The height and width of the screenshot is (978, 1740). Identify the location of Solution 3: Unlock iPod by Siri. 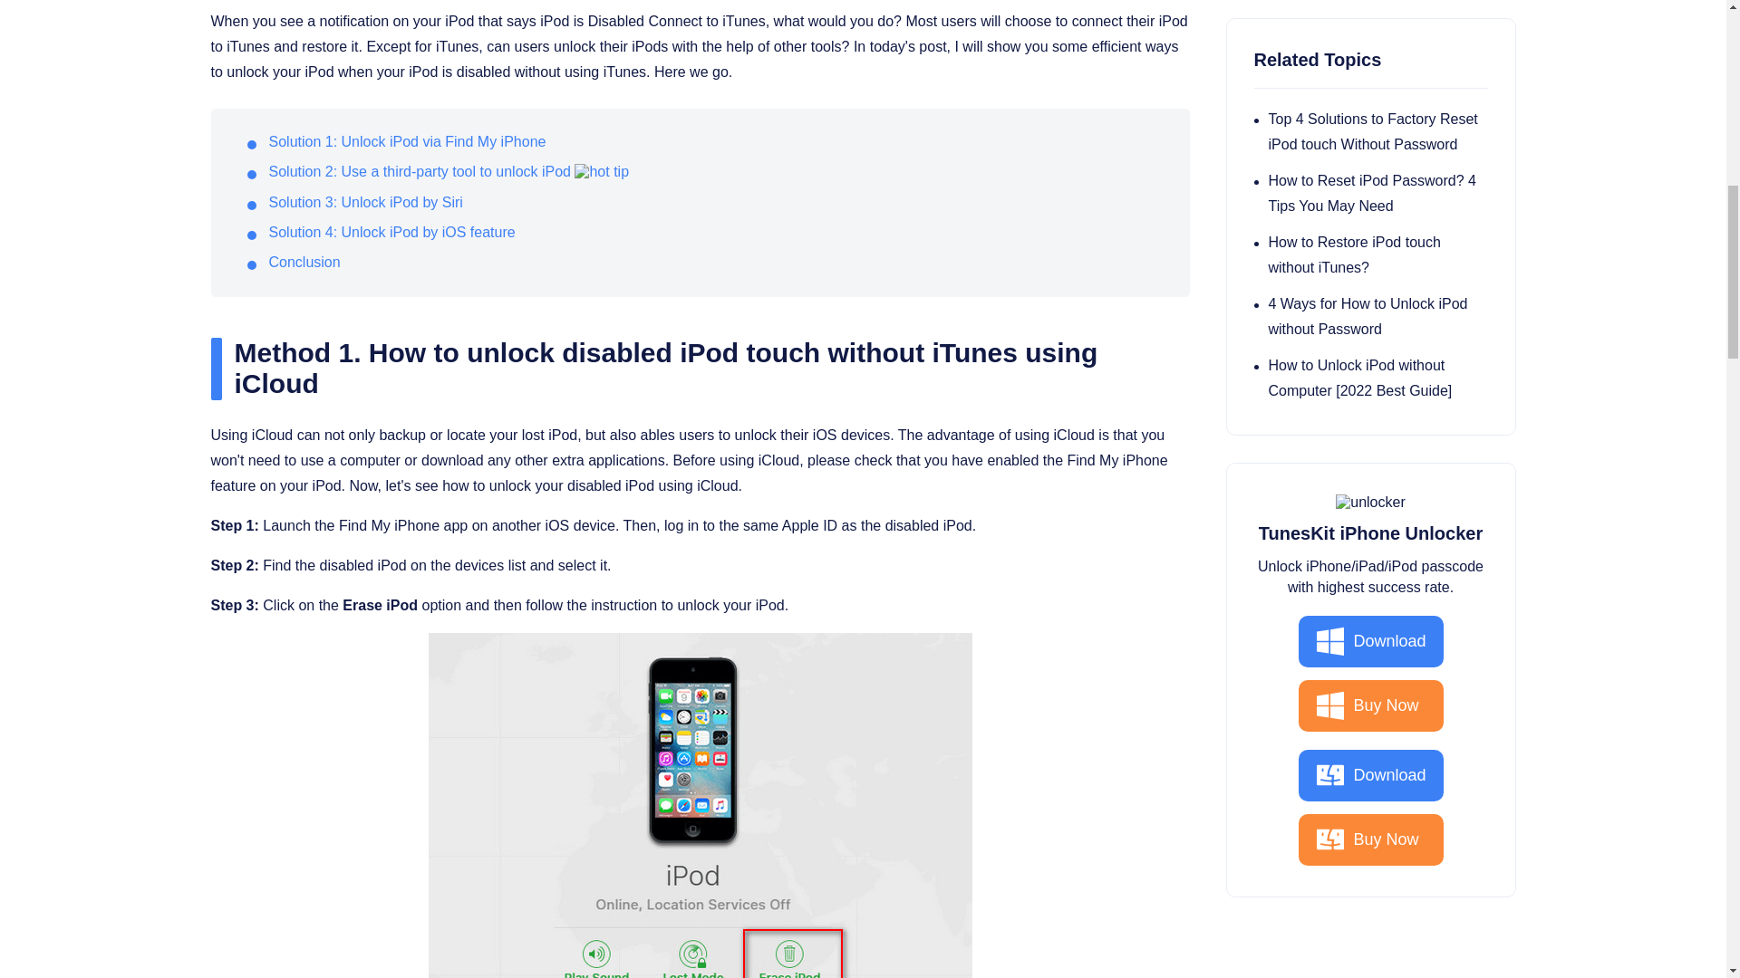
(364, 202).